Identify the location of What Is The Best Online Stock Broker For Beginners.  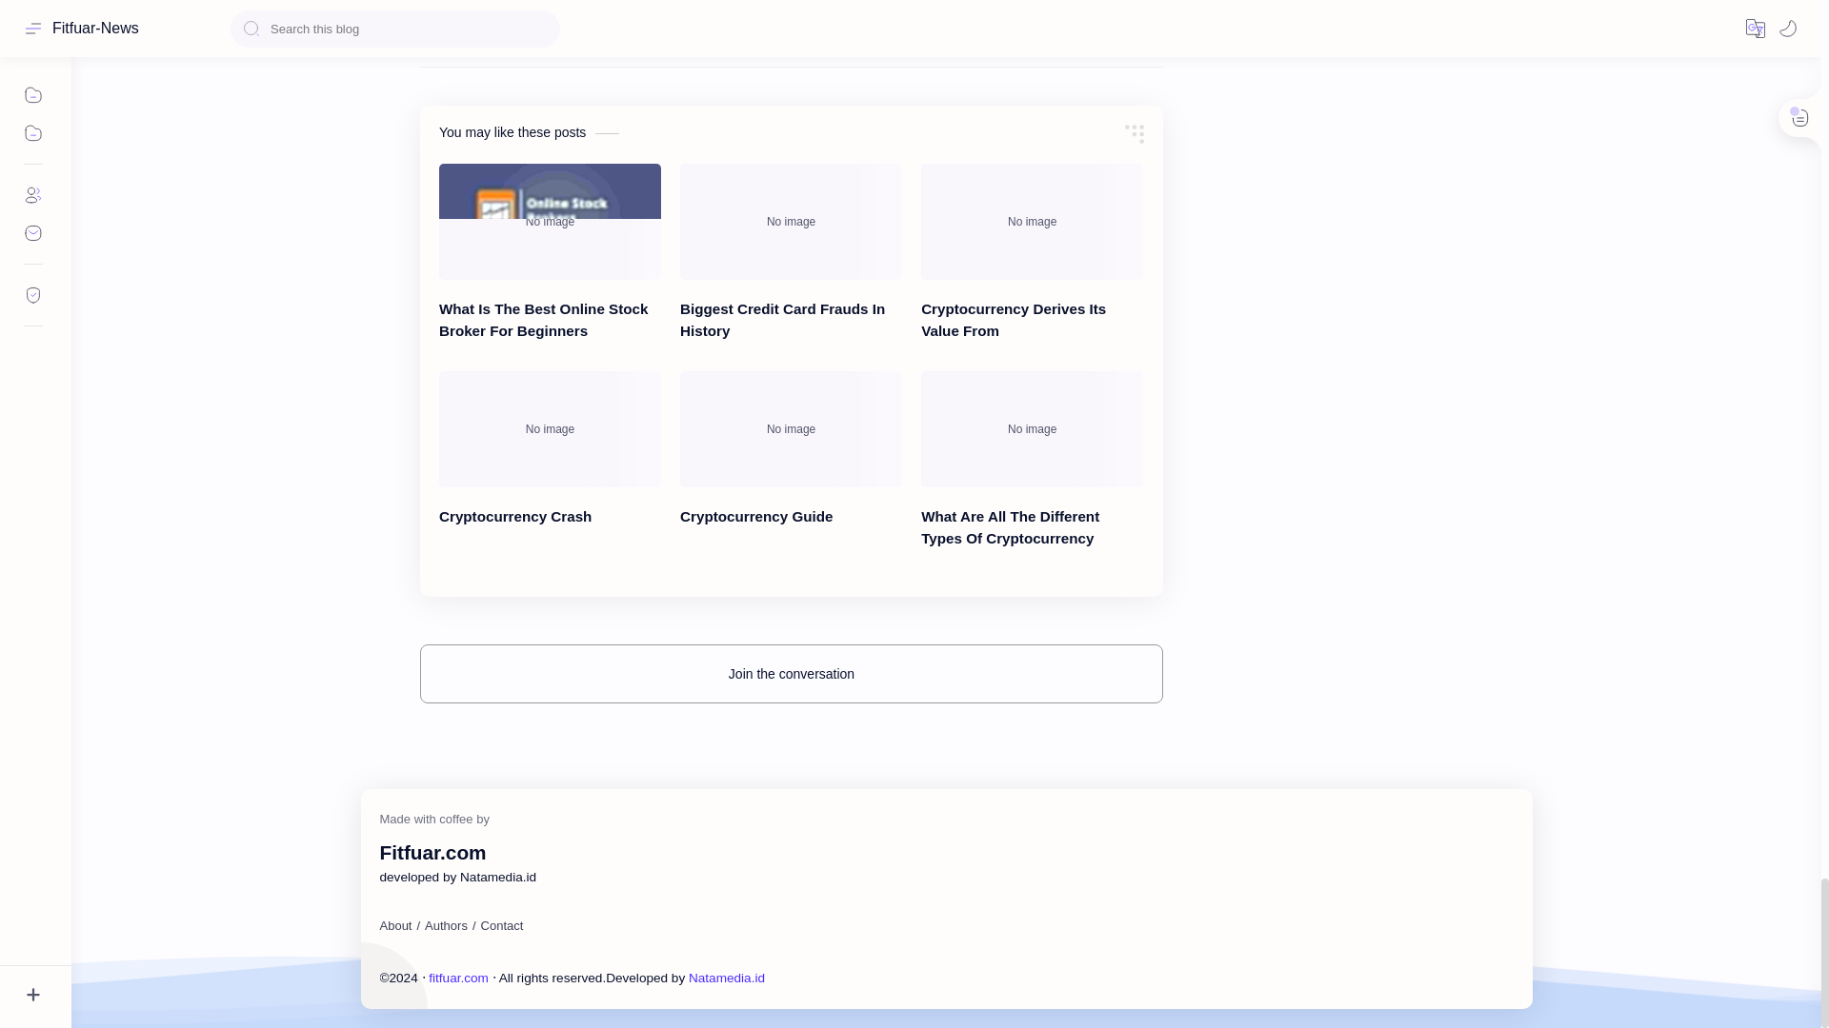
(549, 221).